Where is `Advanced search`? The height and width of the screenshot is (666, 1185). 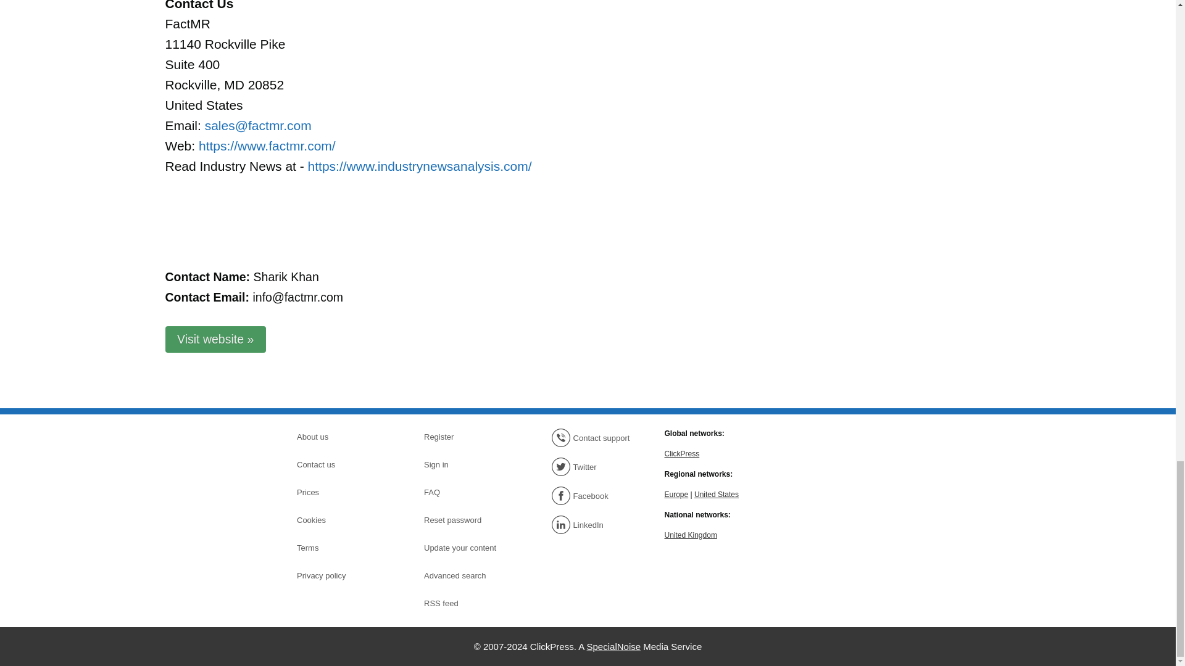 Advanced search is located at coordinates (467, 576).